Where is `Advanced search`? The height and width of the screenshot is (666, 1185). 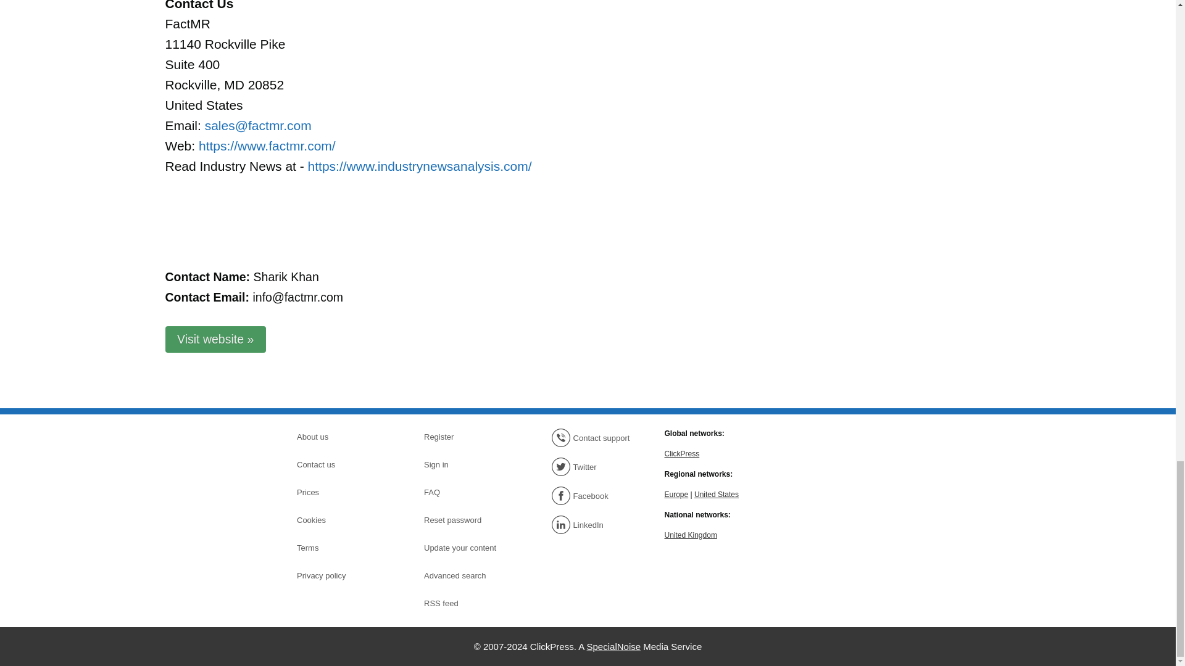 Advanced search is located at coordinates (467, 576).